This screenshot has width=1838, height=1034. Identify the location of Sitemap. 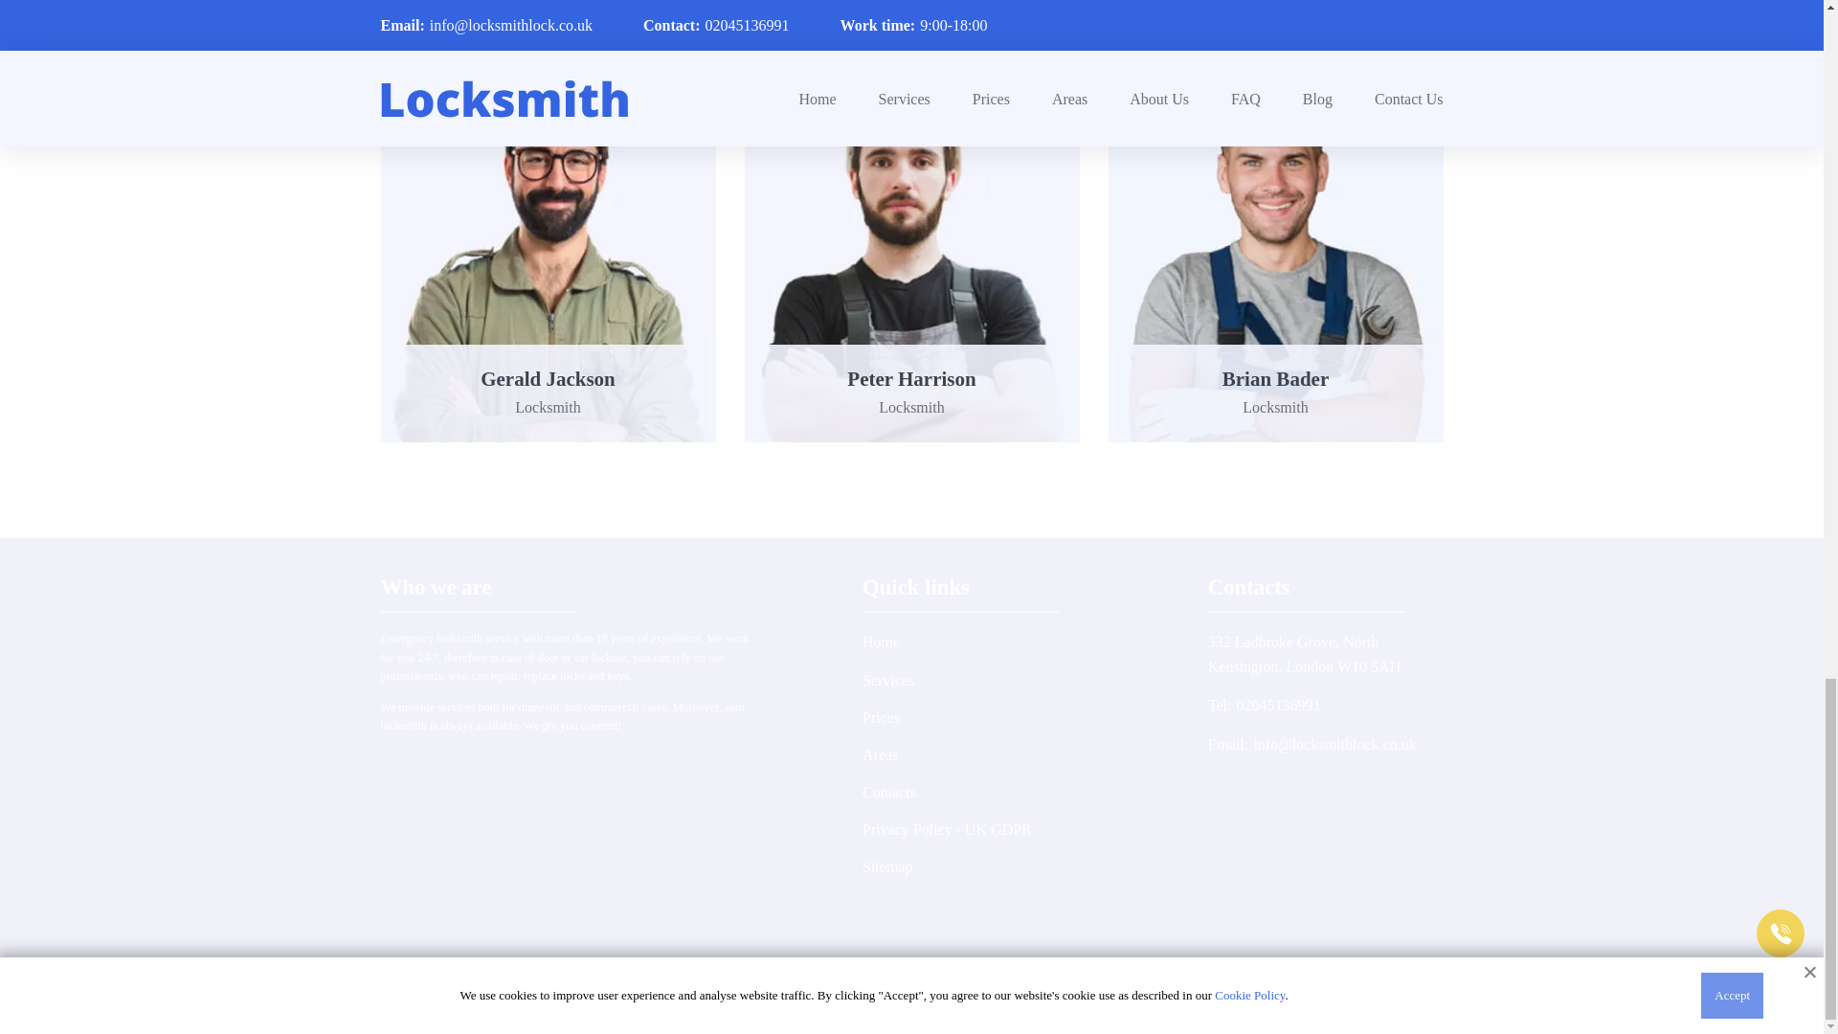
(886, 866).